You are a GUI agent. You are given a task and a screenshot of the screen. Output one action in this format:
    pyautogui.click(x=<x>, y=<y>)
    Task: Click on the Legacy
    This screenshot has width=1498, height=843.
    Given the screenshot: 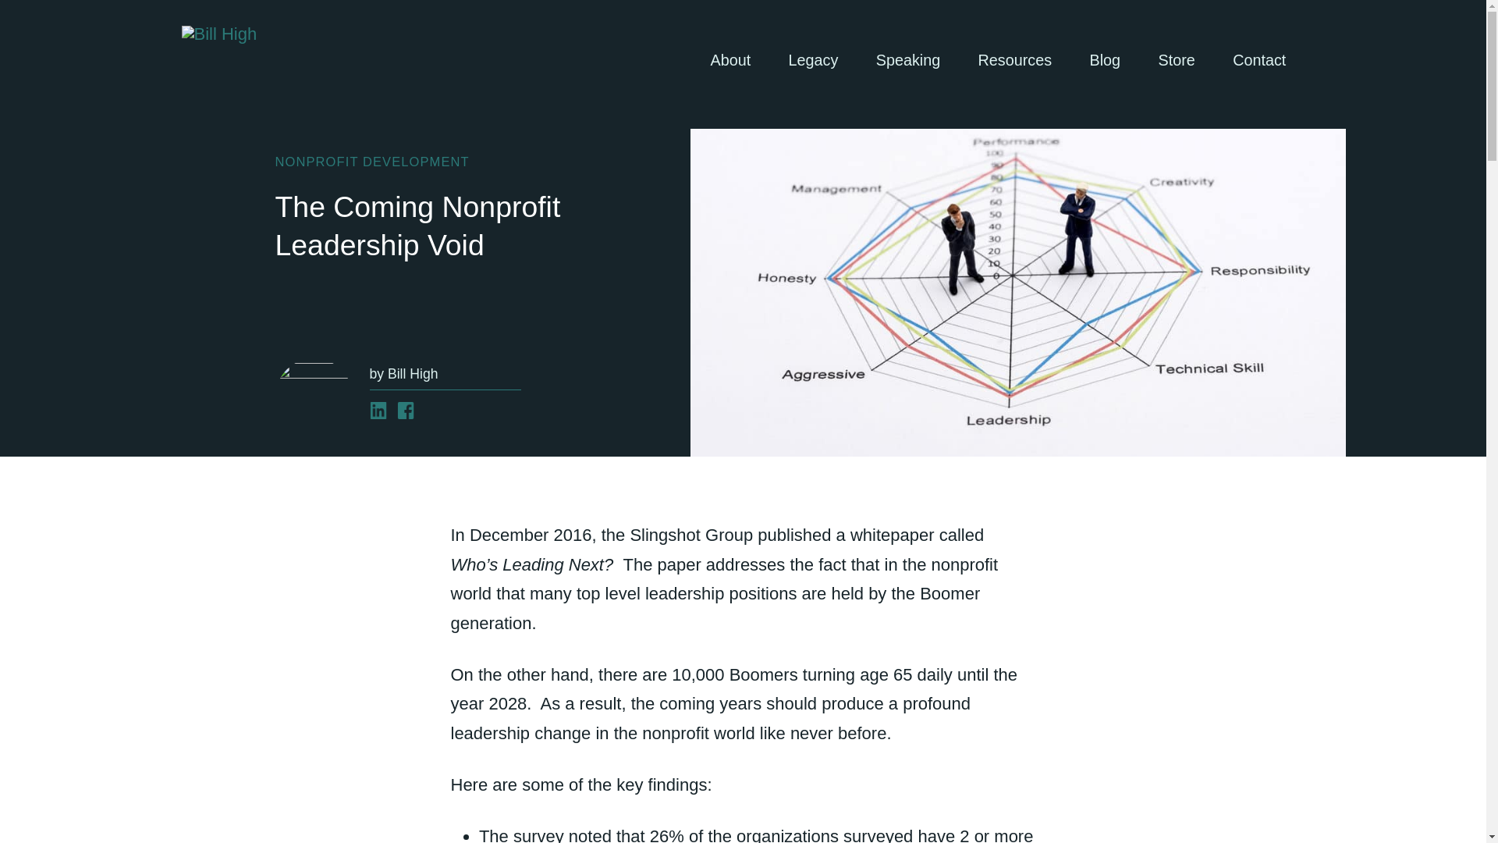 What is the action you would take?
    pyautogui.click(x=813, y=59)
    